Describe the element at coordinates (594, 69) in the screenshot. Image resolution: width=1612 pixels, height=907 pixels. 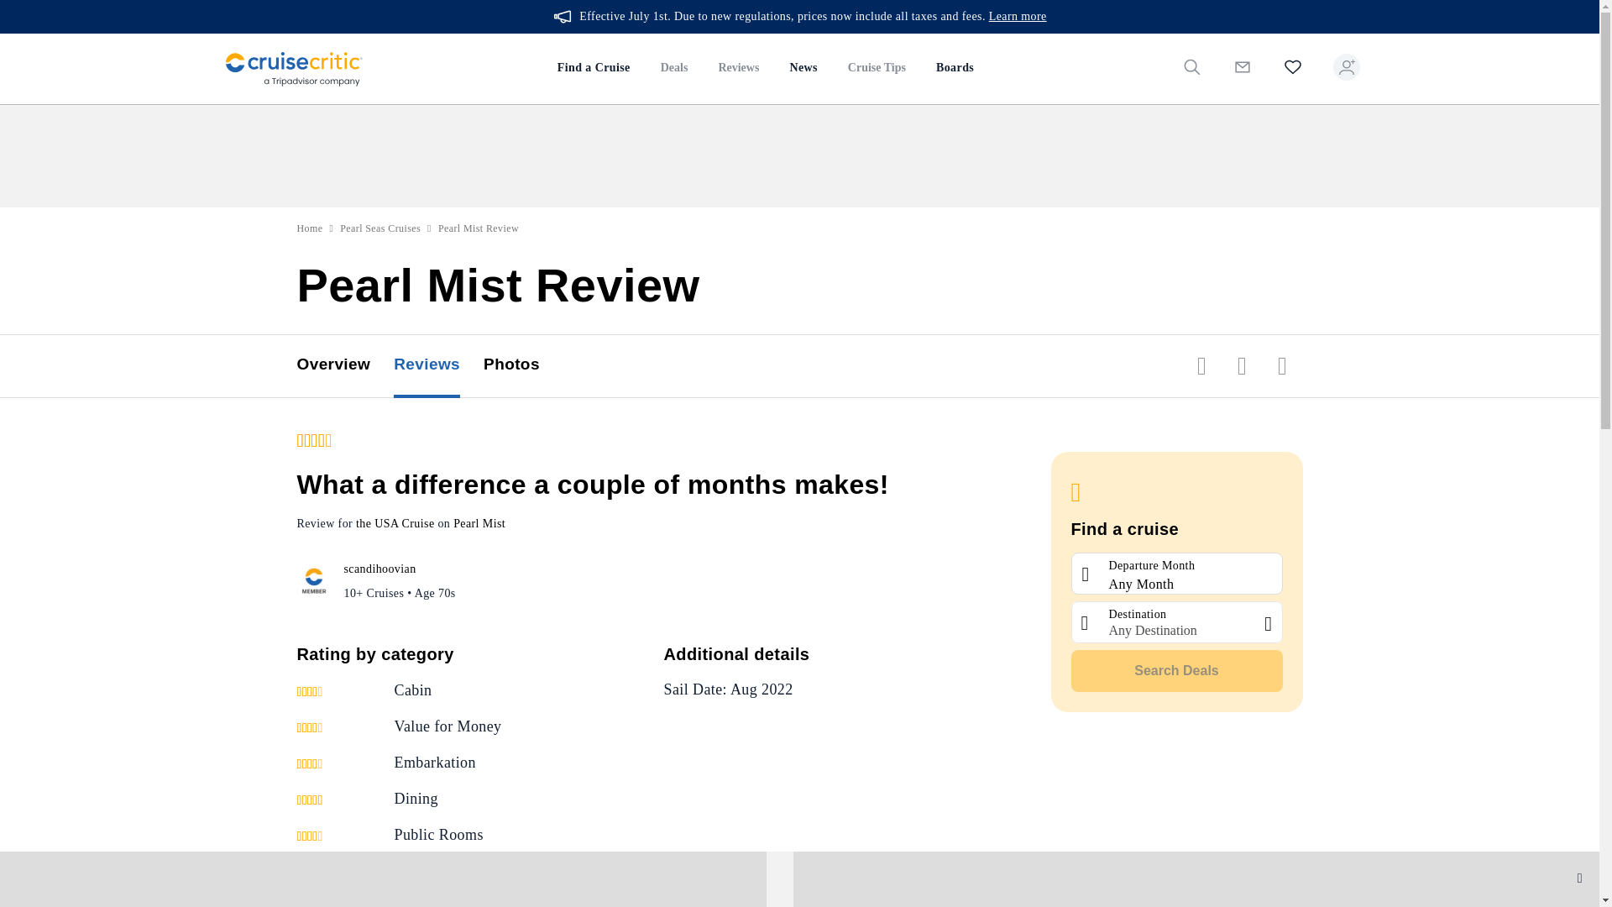
I see `Find a Cruise` at that location.